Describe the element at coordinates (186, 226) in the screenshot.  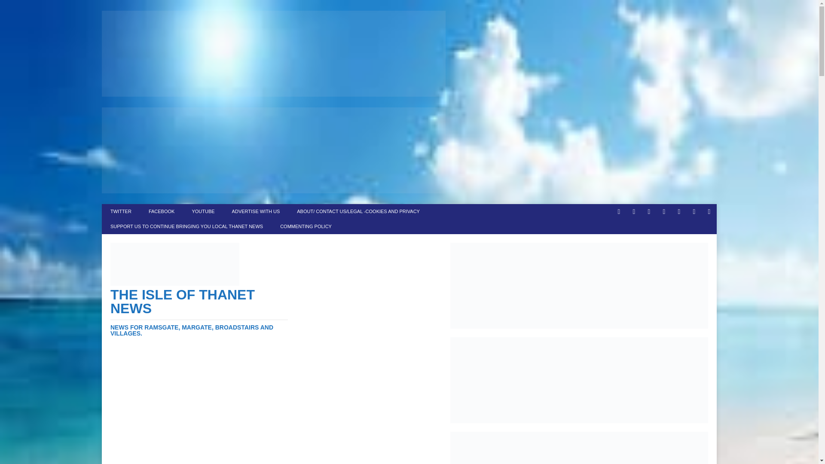
I see `SUPPORT US TO CONTINUE BRINGING YOU LOCAL THANET NEWS` at that location.